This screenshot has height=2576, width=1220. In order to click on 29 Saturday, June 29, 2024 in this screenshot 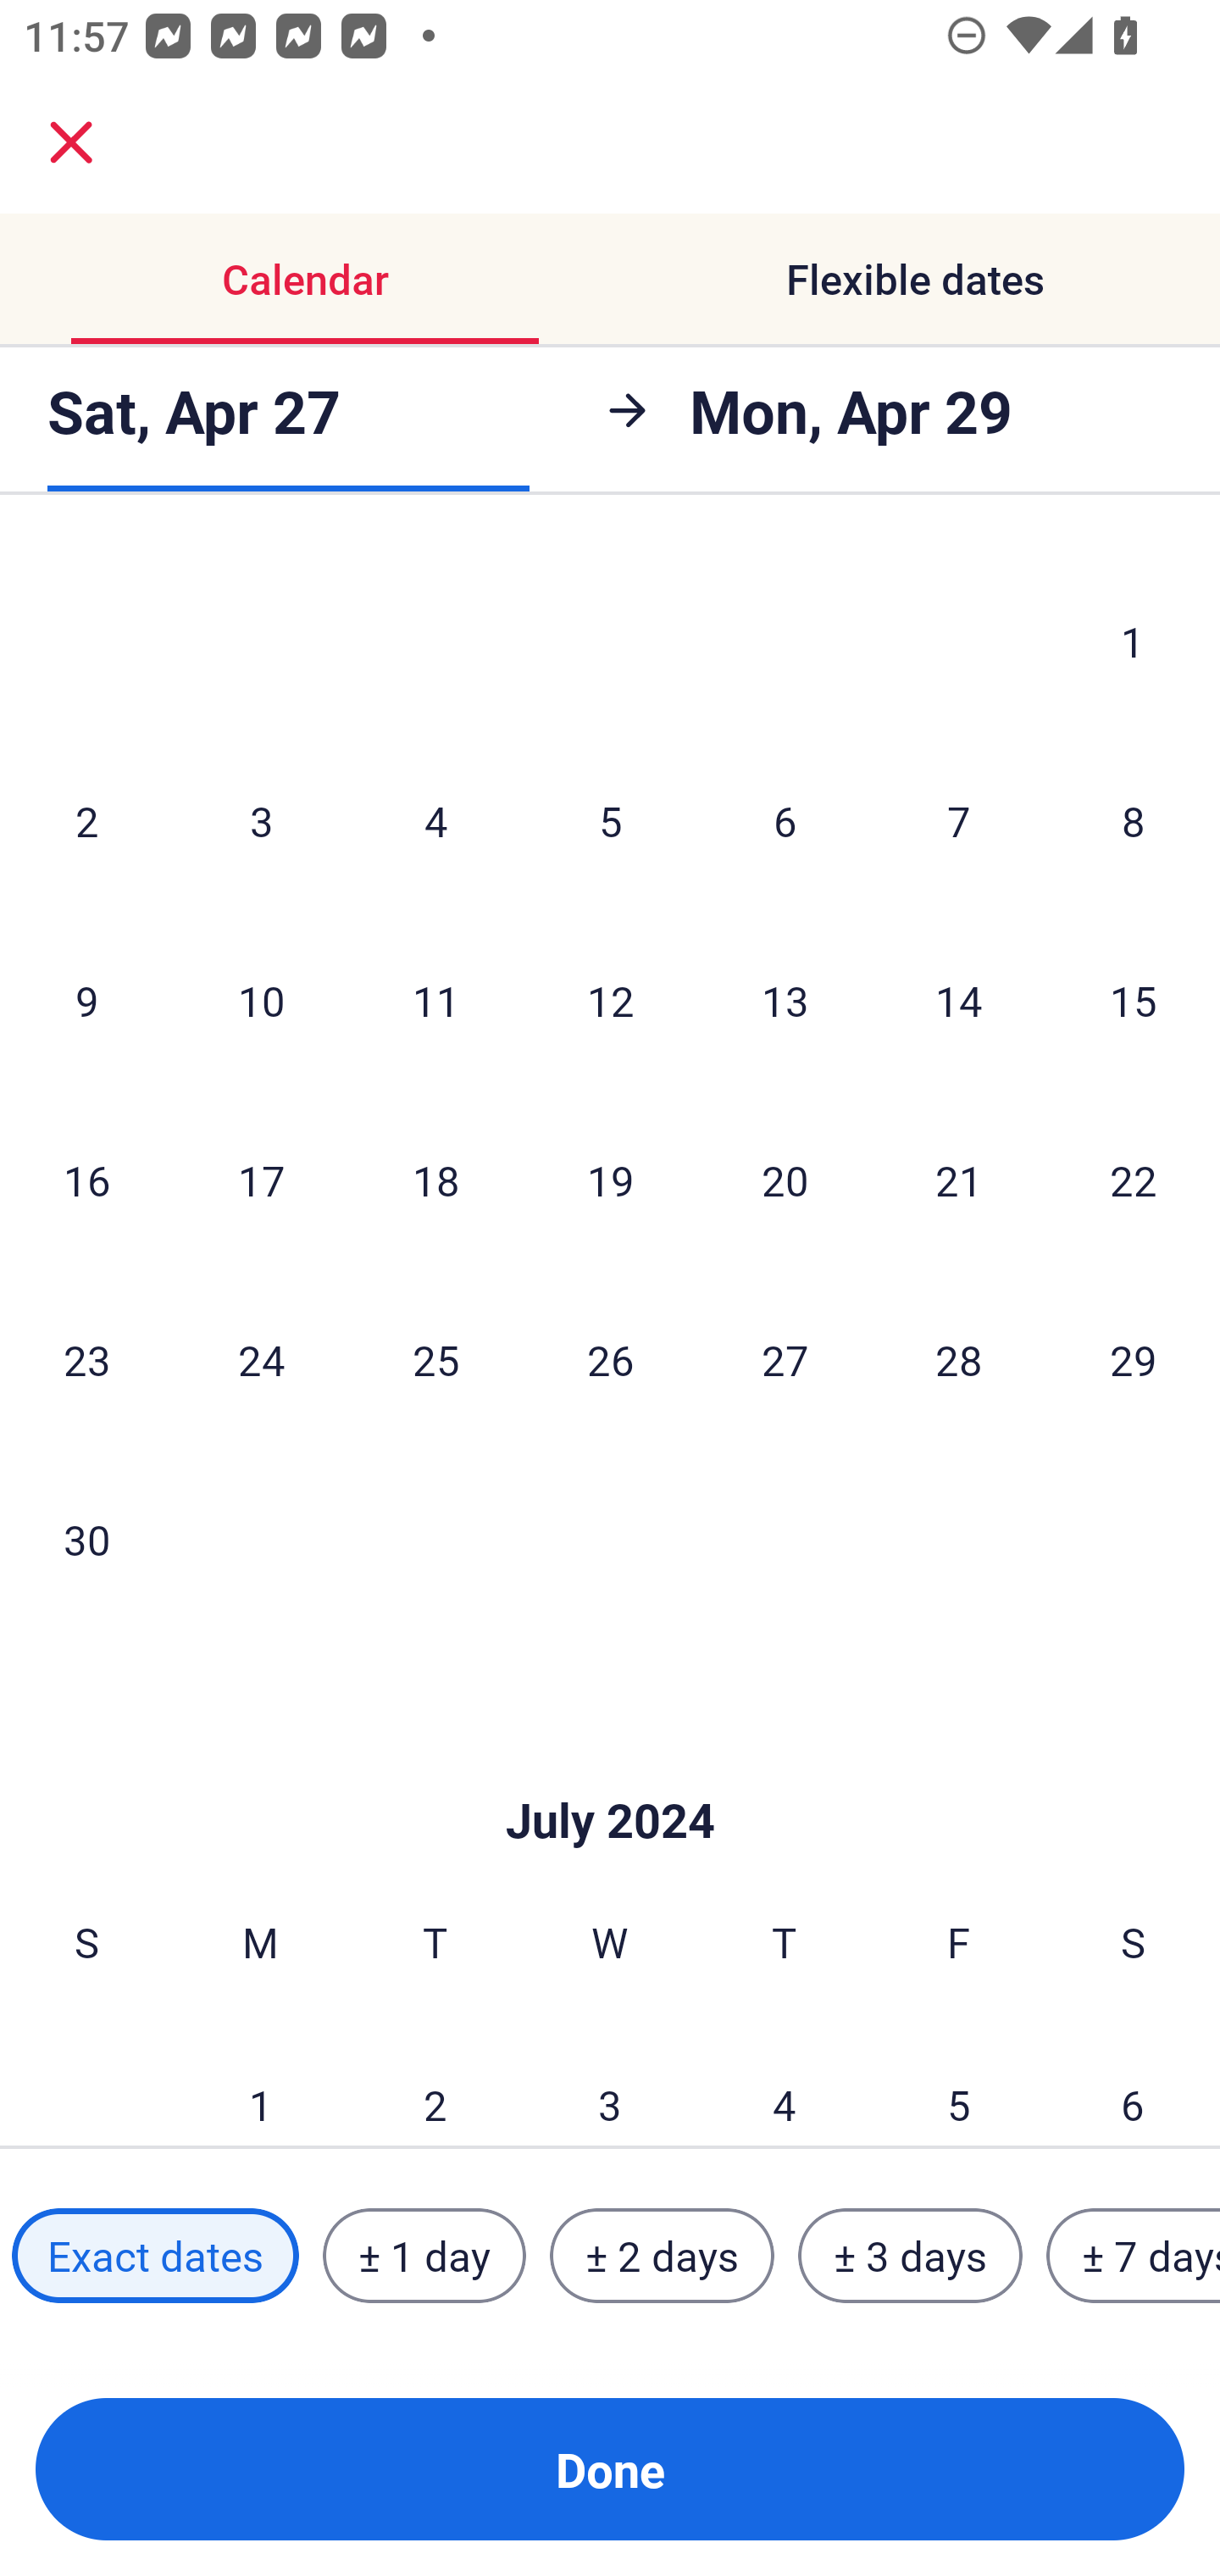, I will do `click(1134, 1359)`.